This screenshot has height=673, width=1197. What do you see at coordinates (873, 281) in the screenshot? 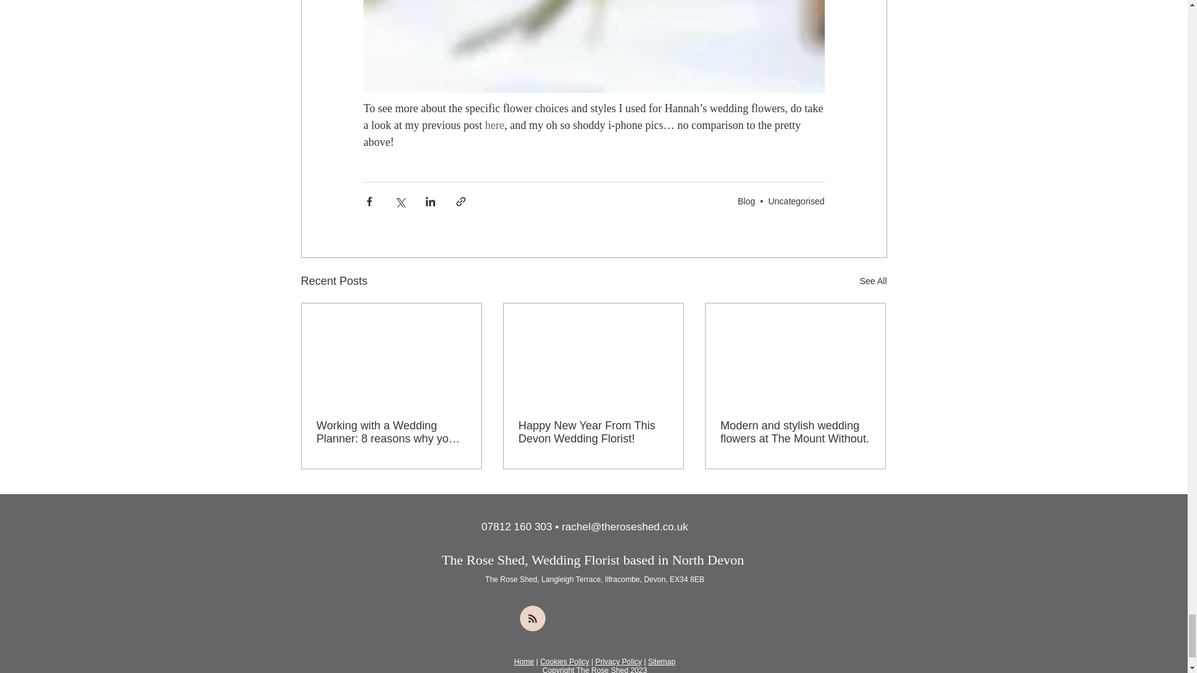
I see `See All` at bounding box center [873, 281].